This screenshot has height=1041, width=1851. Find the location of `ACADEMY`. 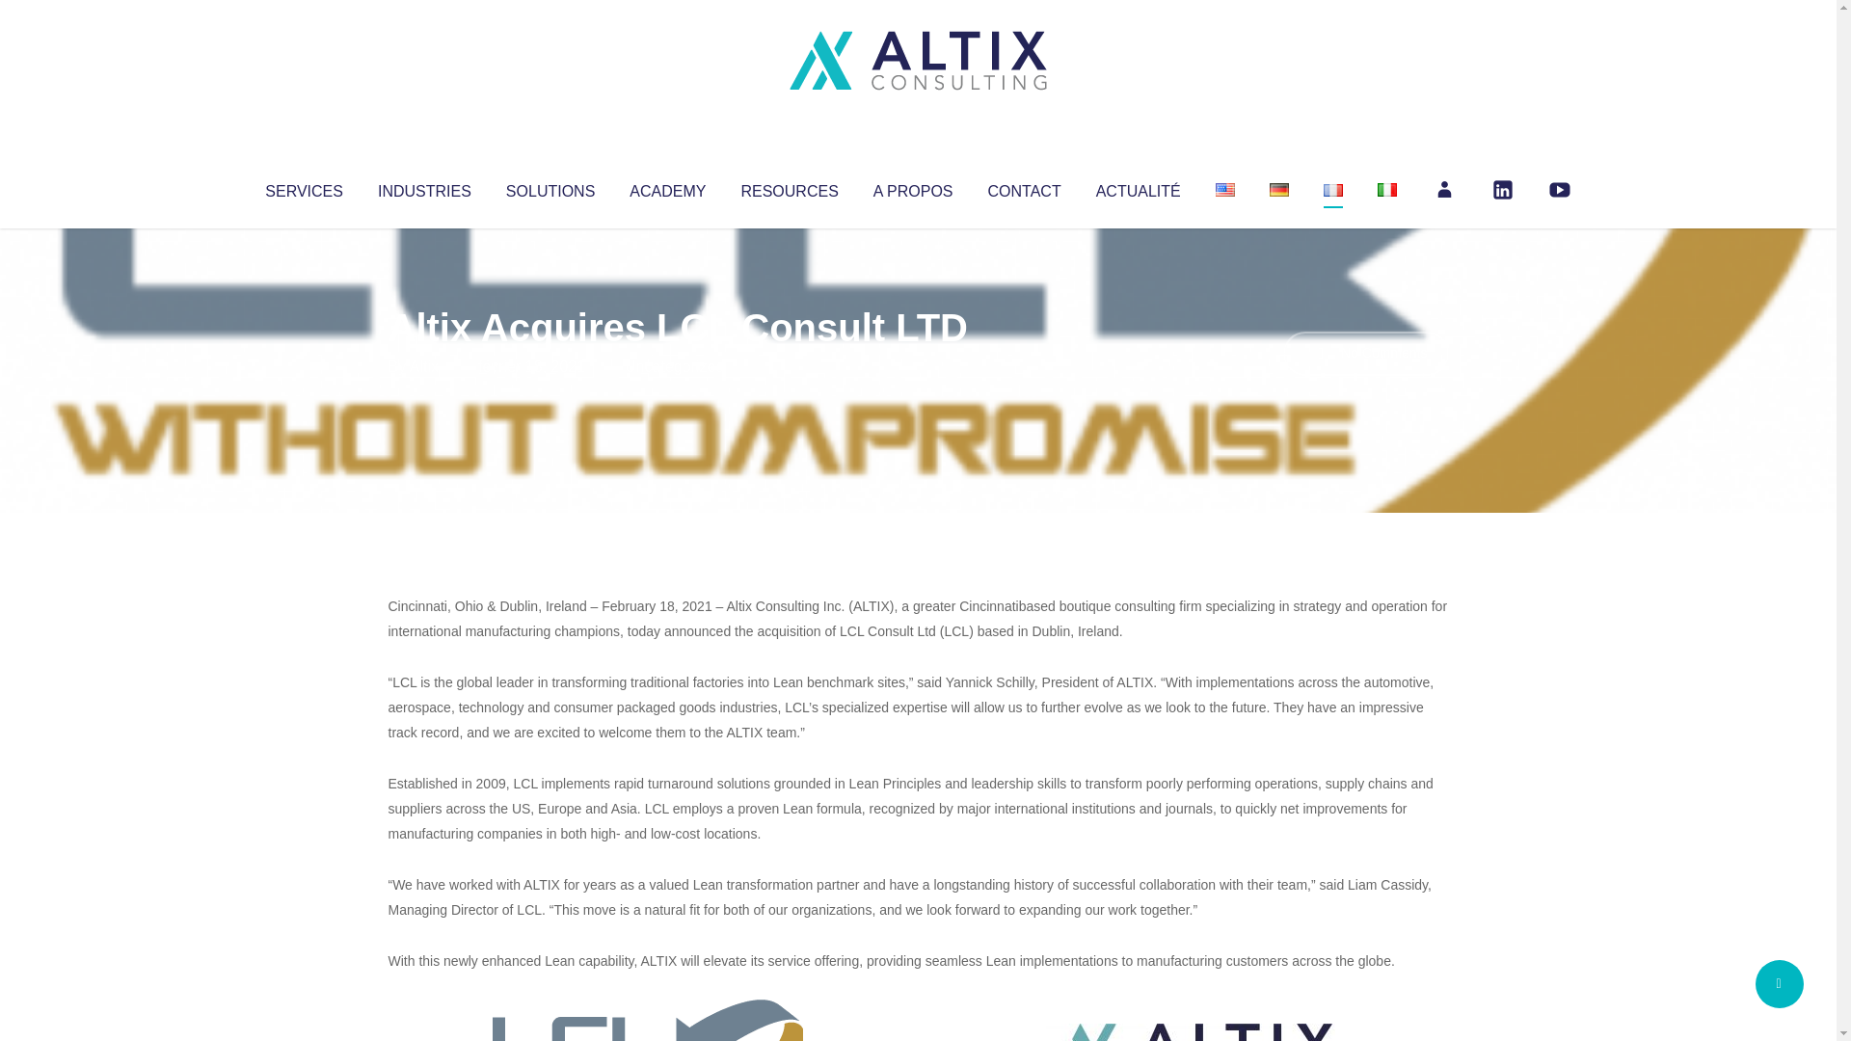

ACADEMY is located at coordinates (667, 187).